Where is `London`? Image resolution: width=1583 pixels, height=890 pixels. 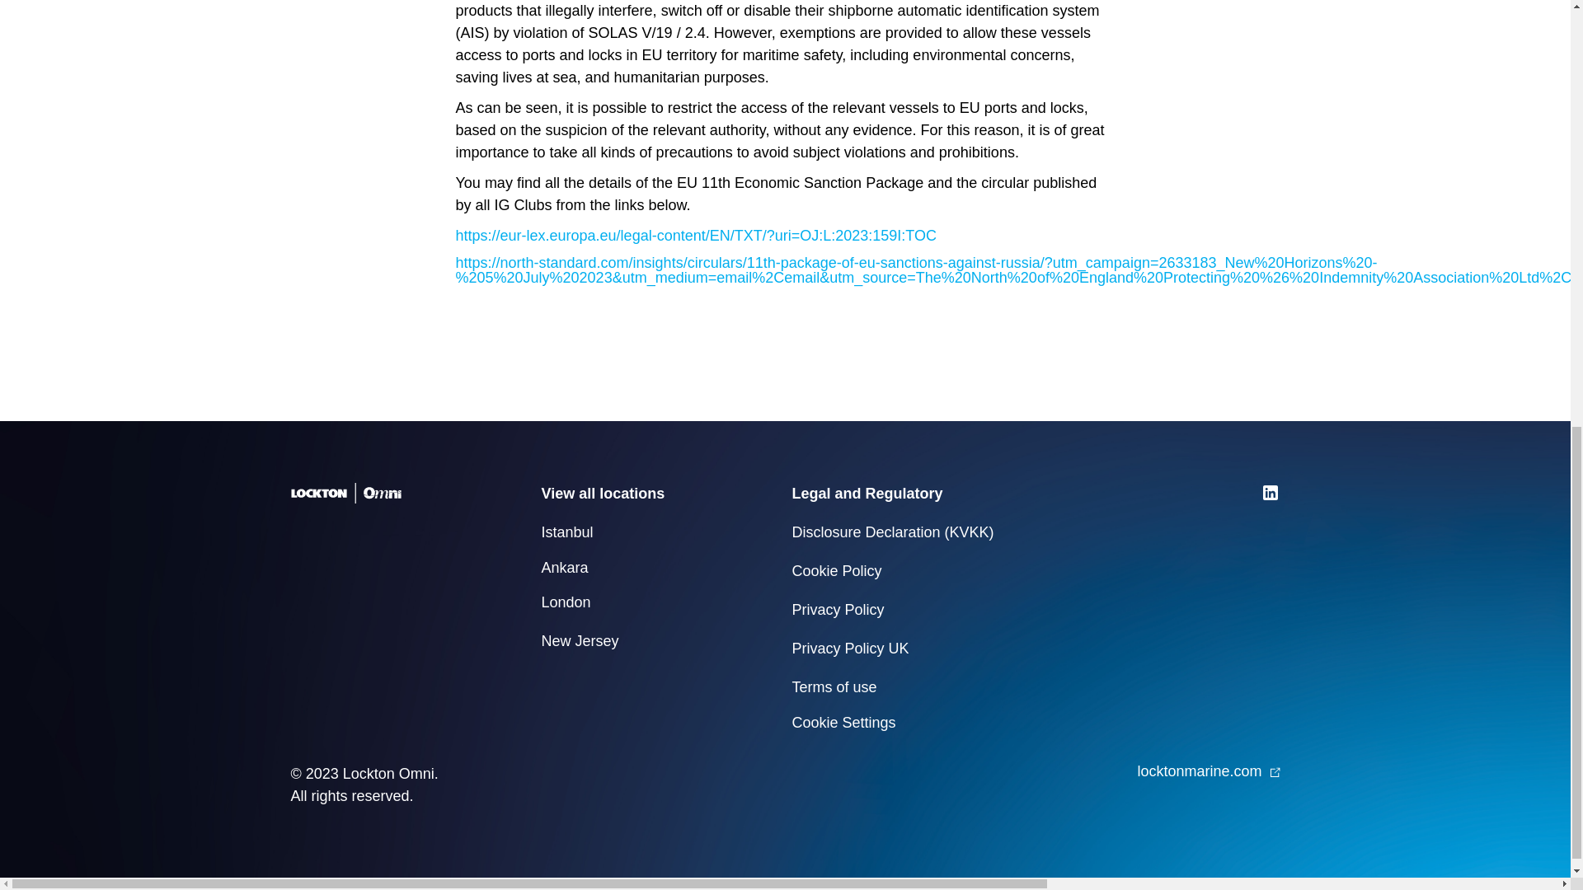
London is located at coordinates (566, 603).